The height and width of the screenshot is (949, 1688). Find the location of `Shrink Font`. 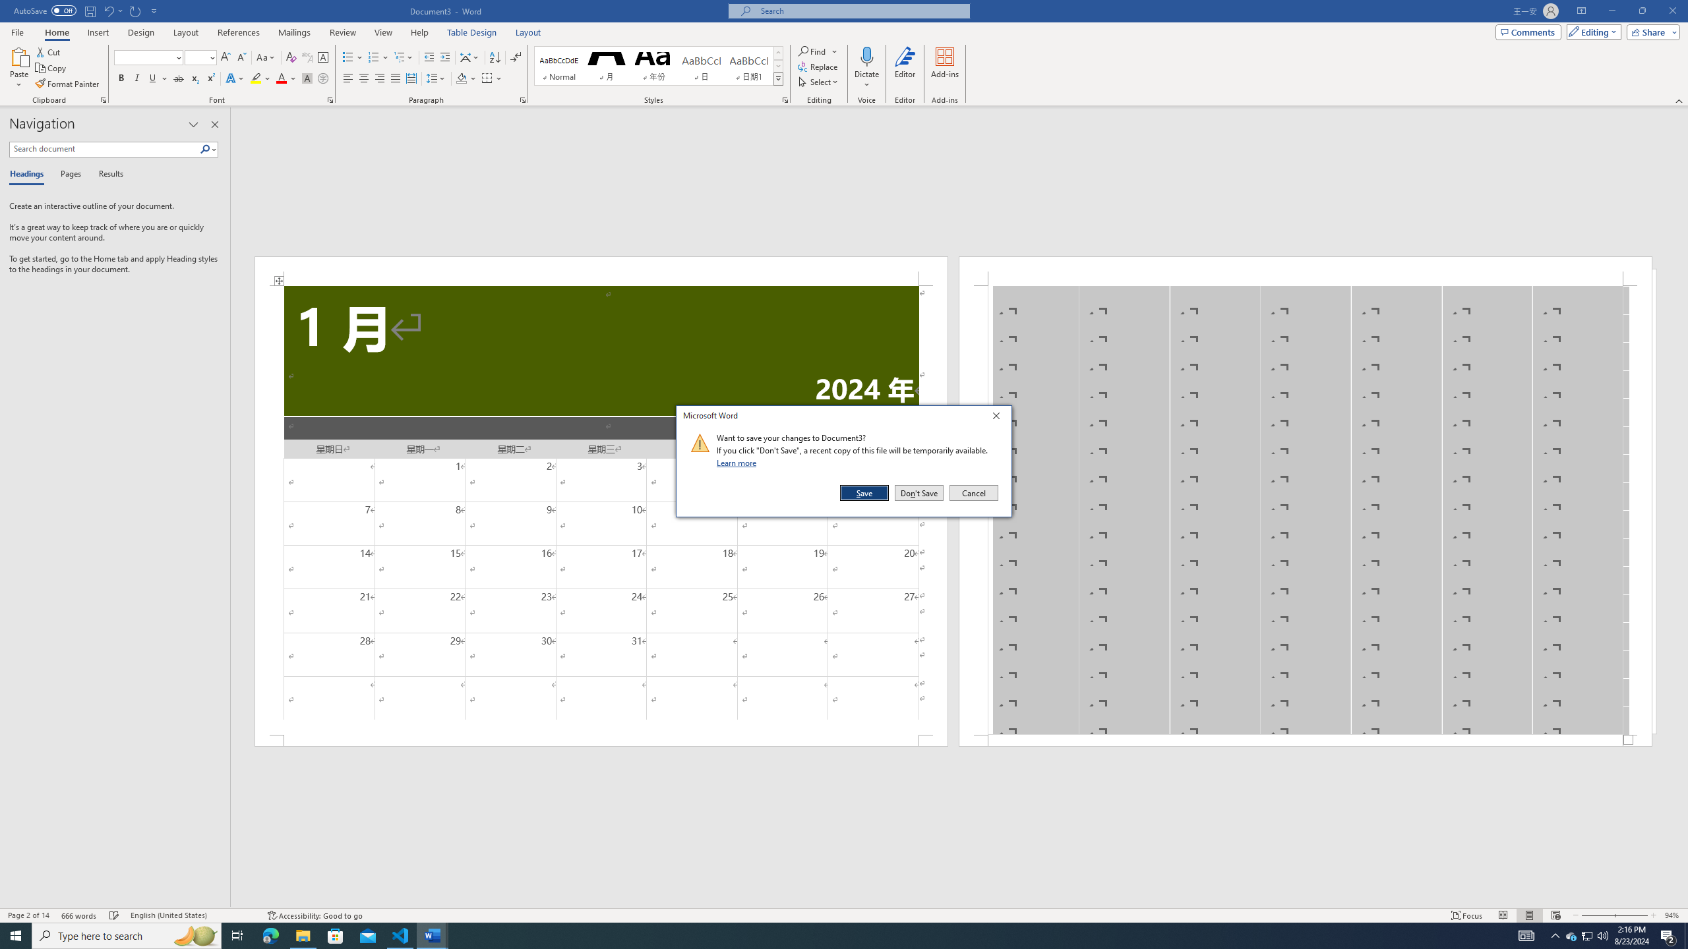

Shrink Font is located at coordinates (241, 58).